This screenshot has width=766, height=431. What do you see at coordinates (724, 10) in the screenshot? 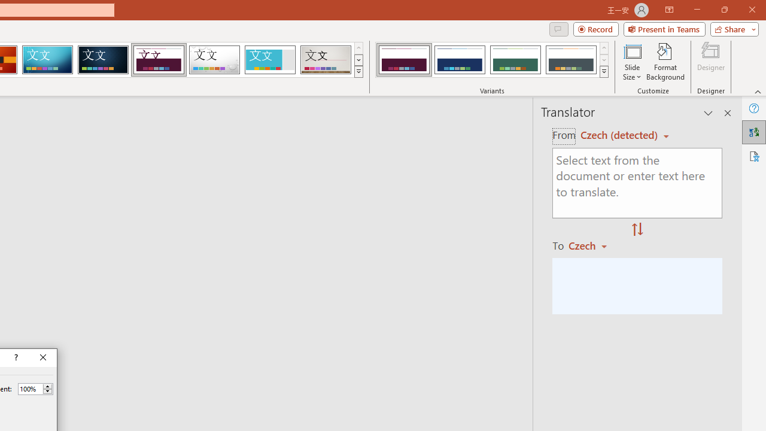
I see `Restore Down` at bounding box center [724, 10].